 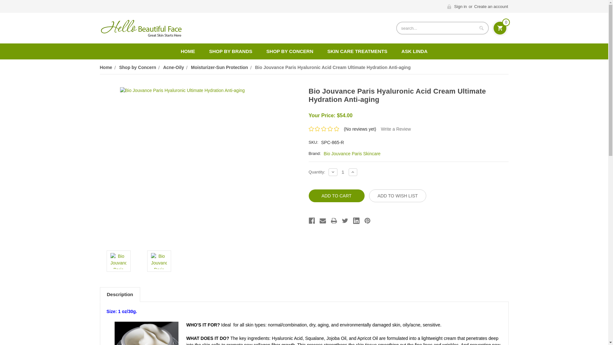 I want to click on hyaluronic-cream-jar.jpg, so click(x=146, y=333).